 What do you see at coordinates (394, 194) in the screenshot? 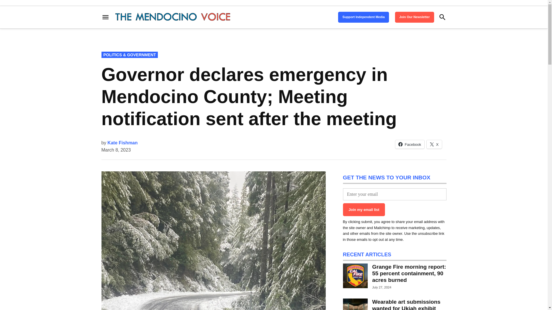
I see `Enter your email` at bounding box center [394, 194].